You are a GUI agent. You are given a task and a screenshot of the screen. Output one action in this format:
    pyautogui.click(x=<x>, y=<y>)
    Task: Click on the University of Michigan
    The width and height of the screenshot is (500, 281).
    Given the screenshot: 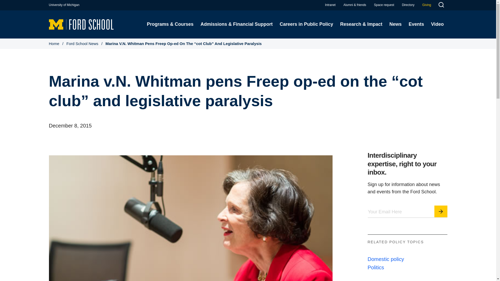 What is the action you would take?
    pyautogui.click(x=64, y=5)
    